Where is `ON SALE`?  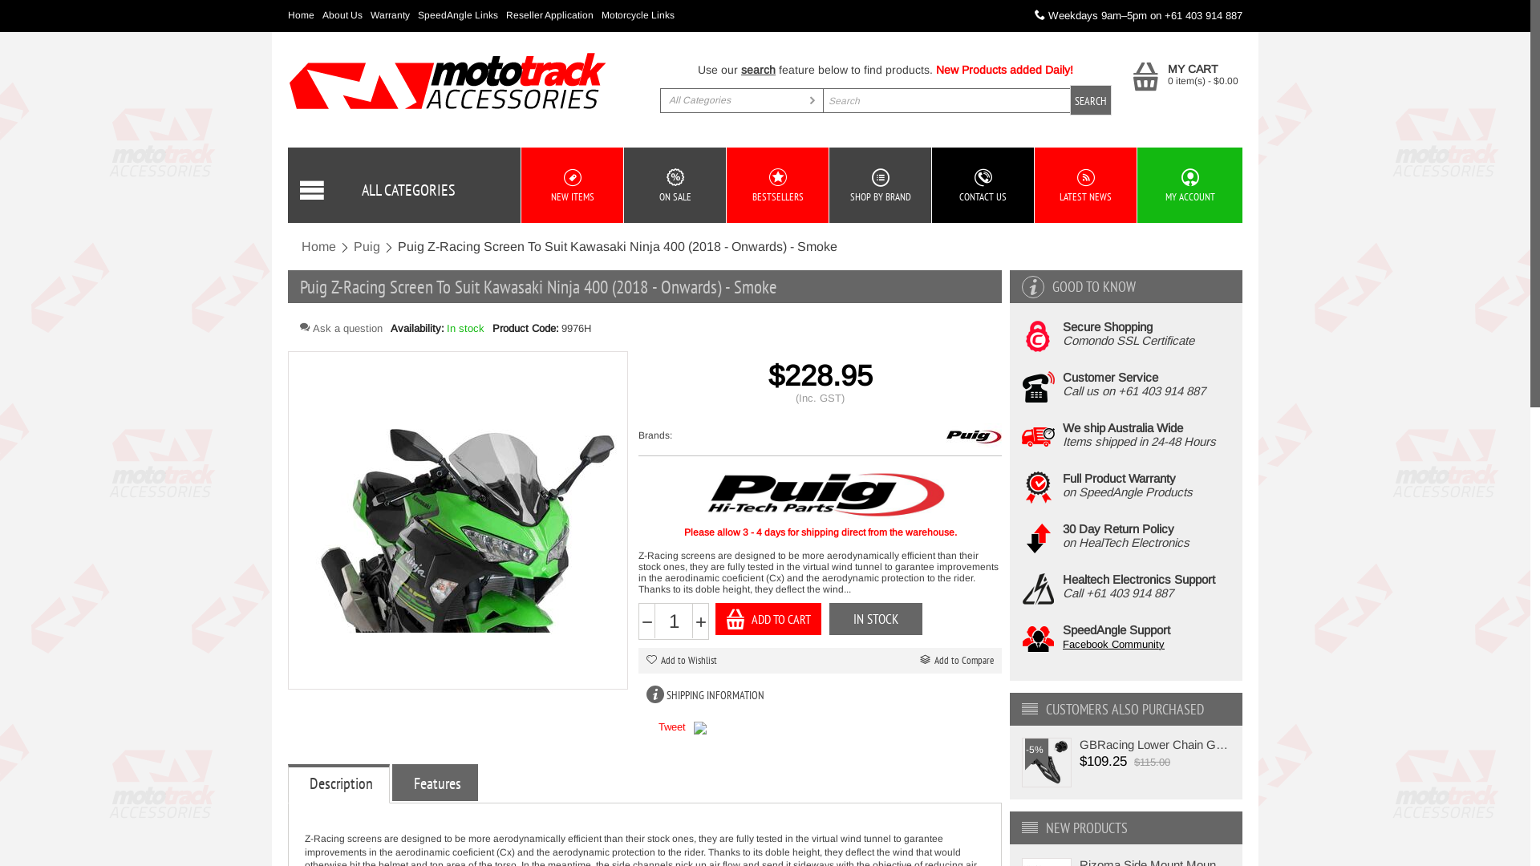
ON SALE is located at coordinates (675, 185).